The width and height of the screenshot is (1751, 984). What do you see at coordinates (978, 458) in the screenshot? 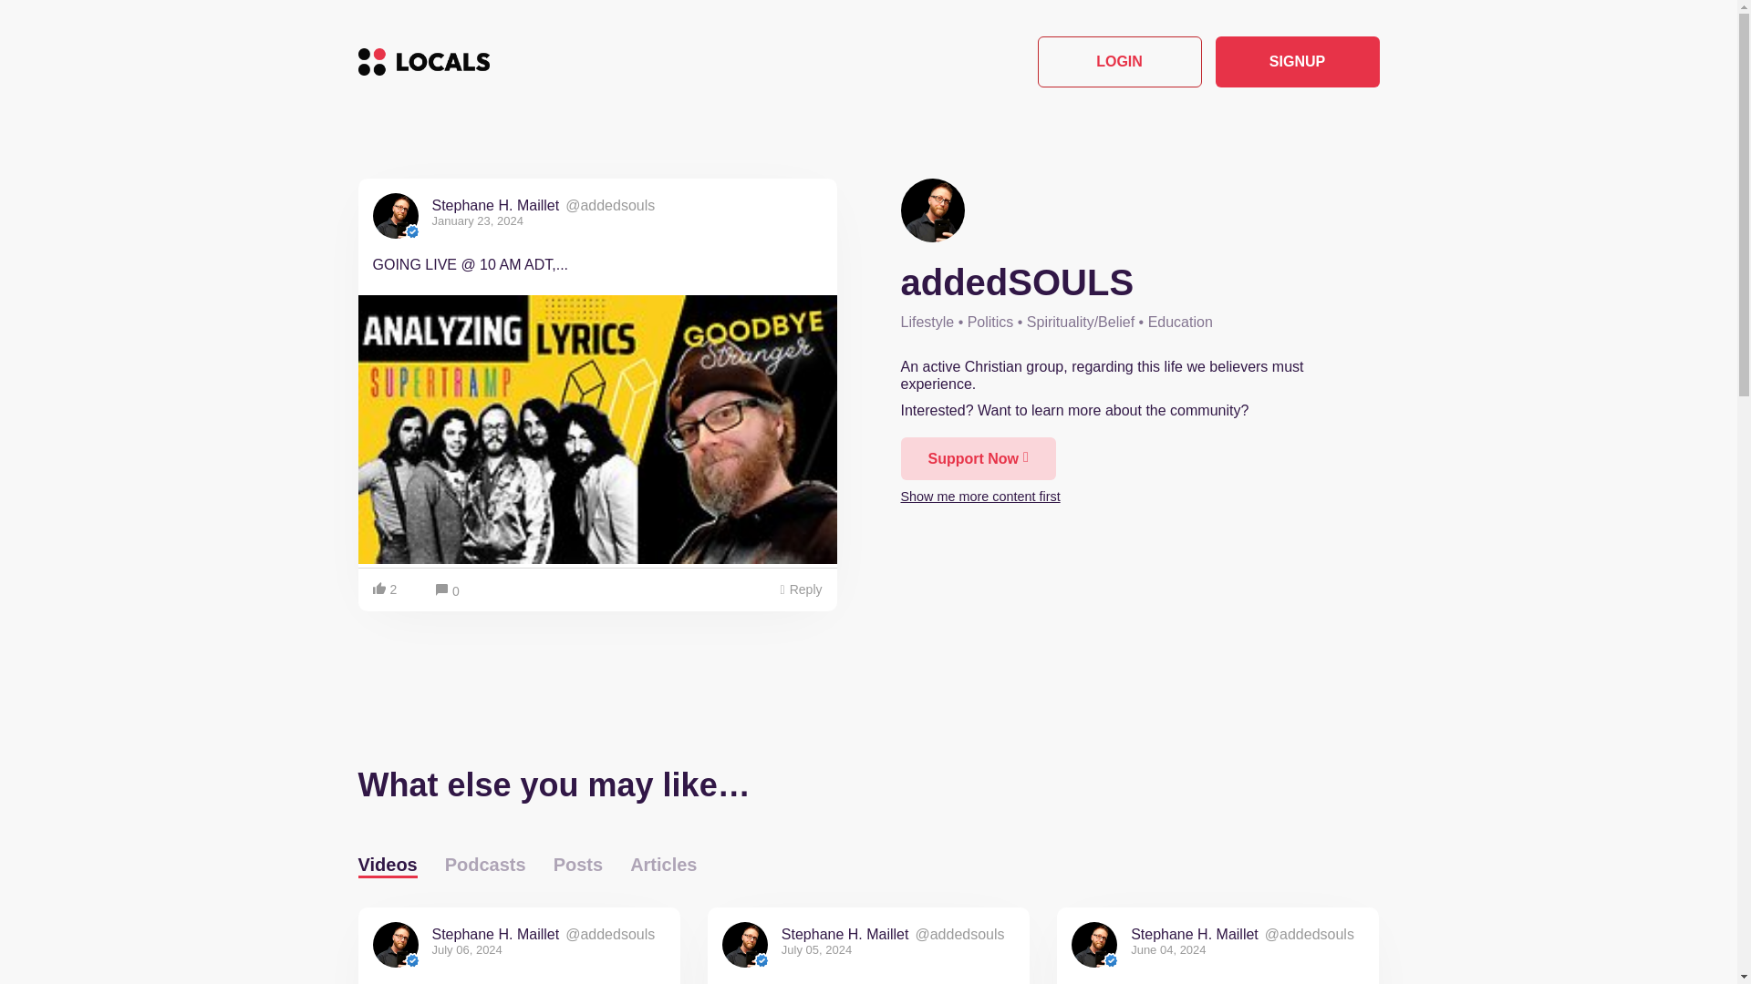
I see `Support Now` at bounding box center [978, 458].